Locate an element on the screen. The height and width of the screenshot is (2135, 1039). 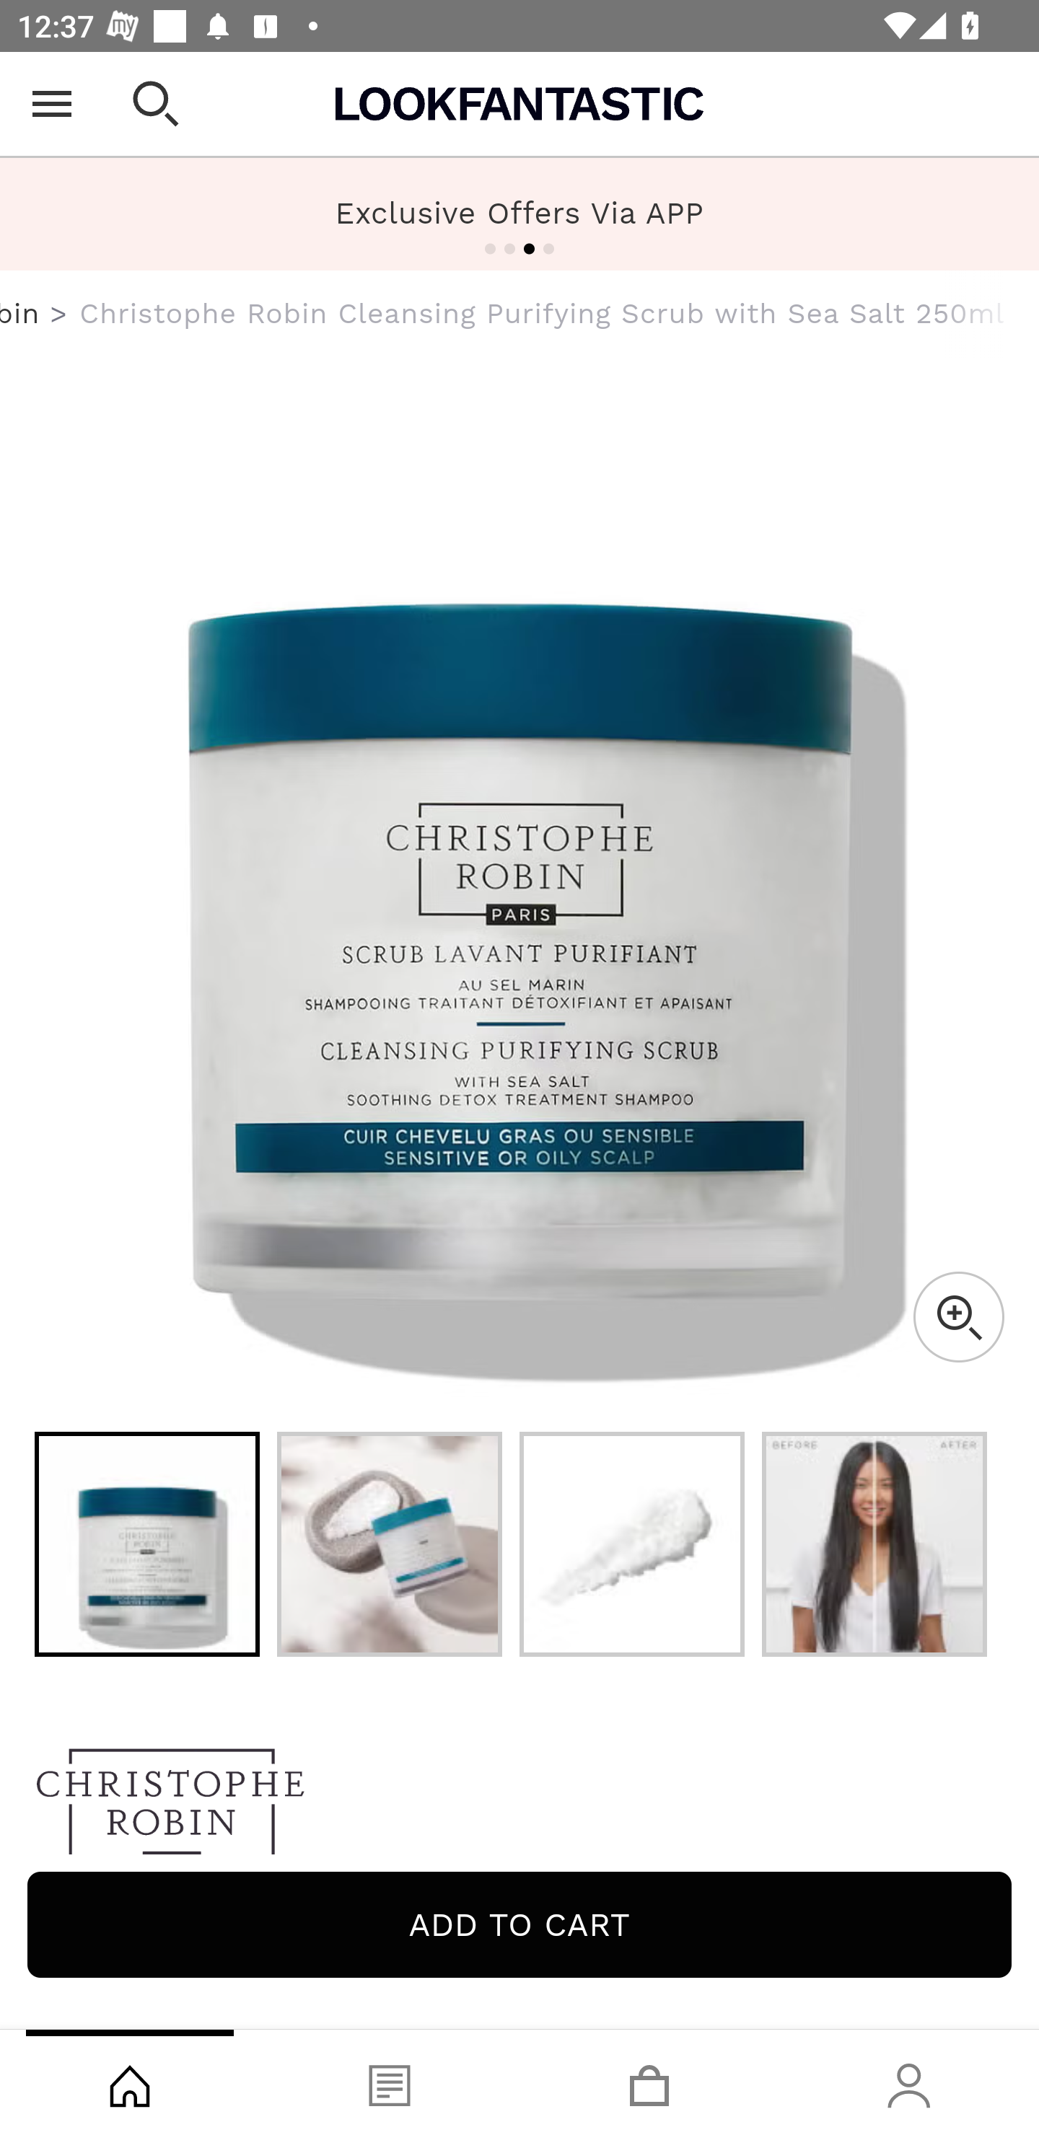
Open search is located at coordinates (156, 104).